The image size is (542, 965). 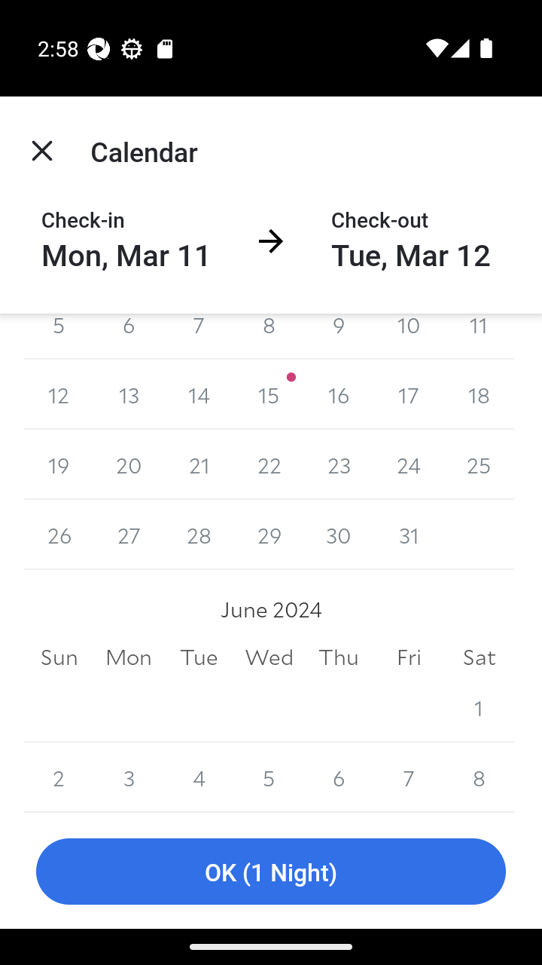 I want to click on 14 14 May 2024, so click(x=199, y=394).